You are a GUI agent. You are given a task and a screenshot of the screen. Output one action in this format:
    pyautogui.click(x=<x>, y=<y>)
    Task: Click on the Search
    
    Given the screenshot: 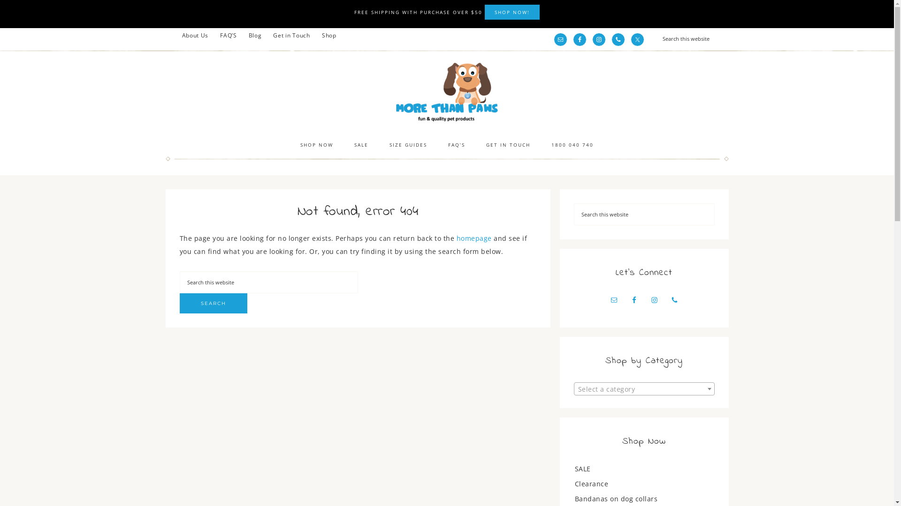 What is the action you would take?
    pyautogui.click(x=714, y=203)
    